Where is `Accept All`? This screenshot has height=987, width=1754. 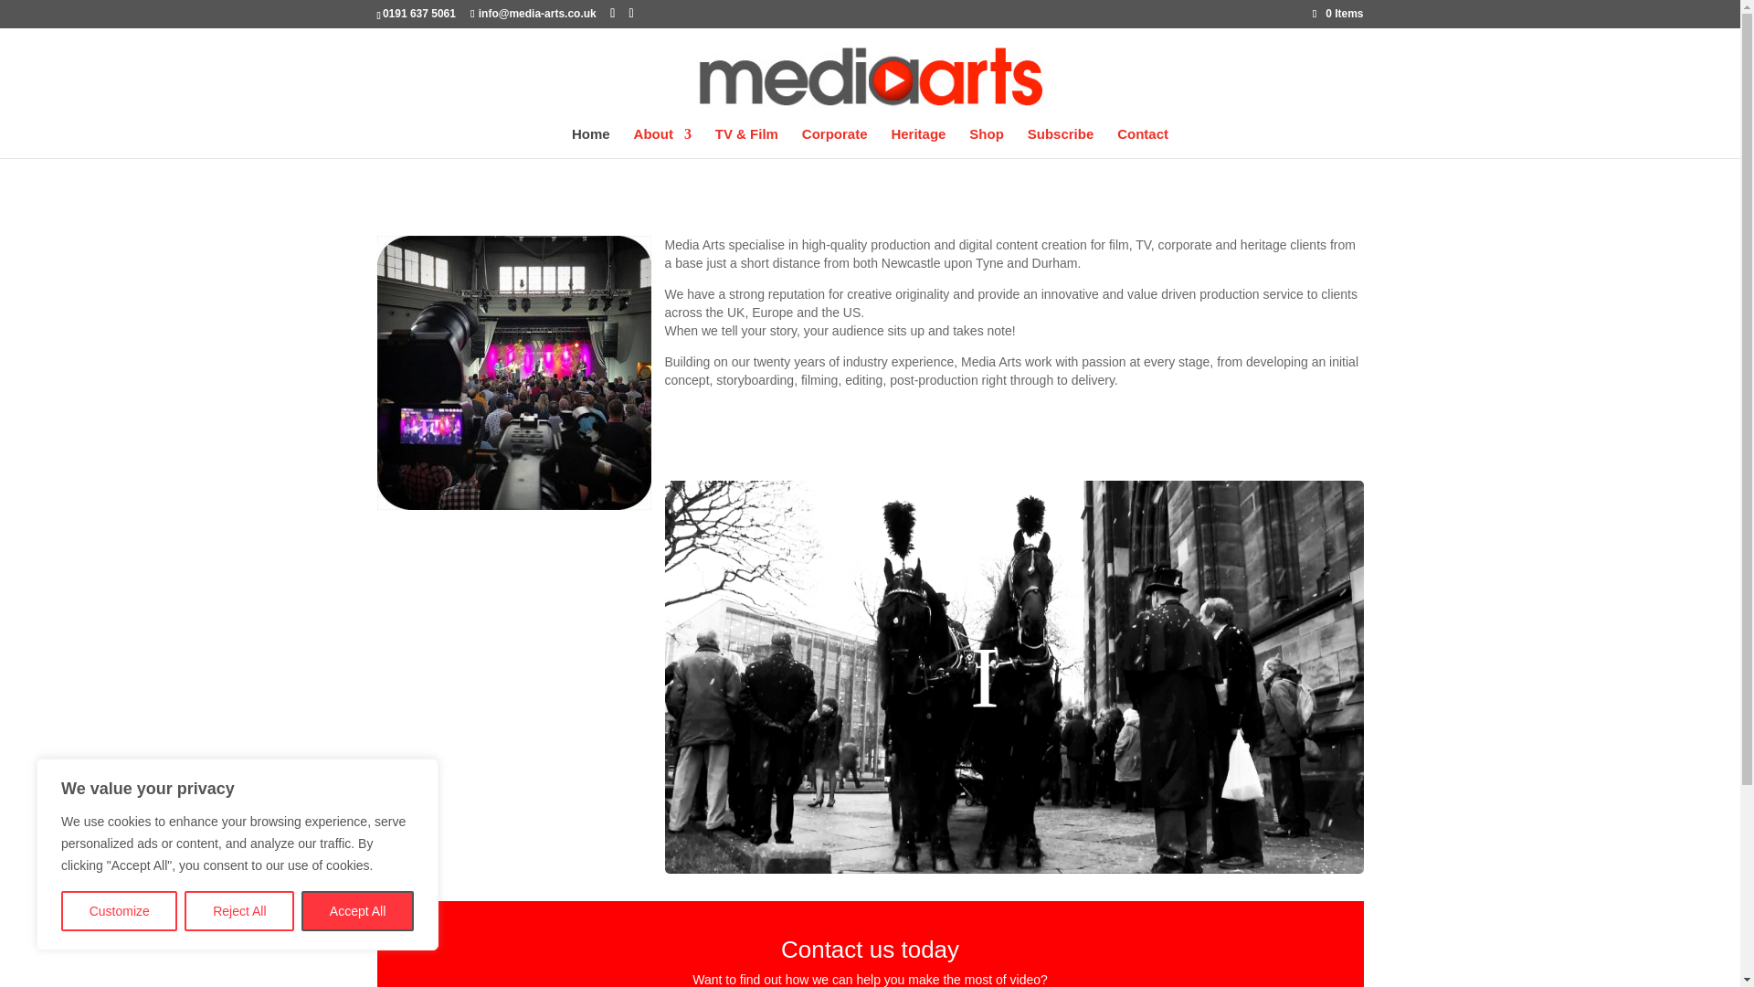 Accept All is located at coordinates (358, 911).